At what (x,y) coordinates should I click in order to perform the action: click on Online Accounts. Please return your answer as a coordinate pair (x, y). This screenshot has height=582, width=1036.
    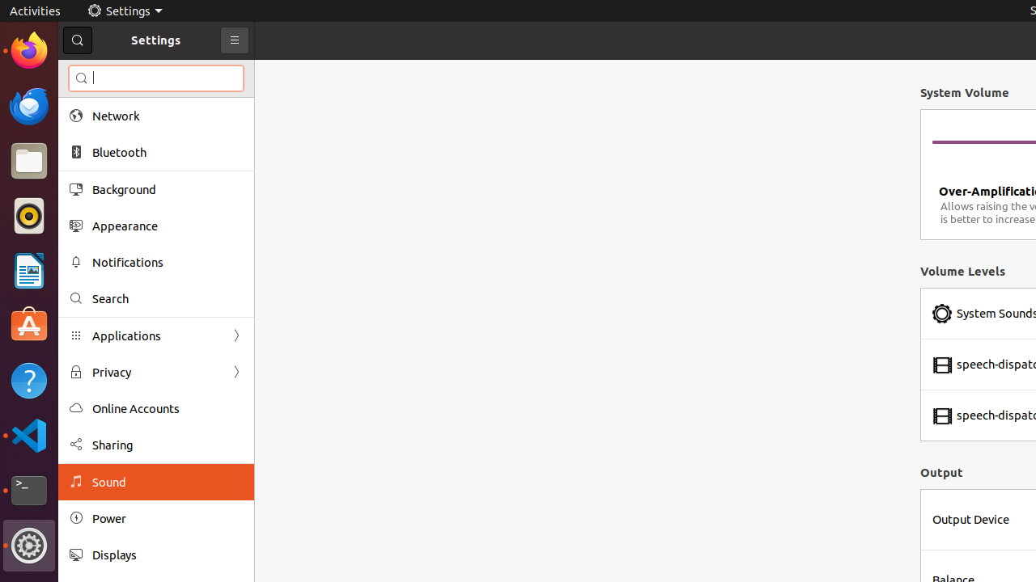
    Looking at the image, I should click on (168, 409).